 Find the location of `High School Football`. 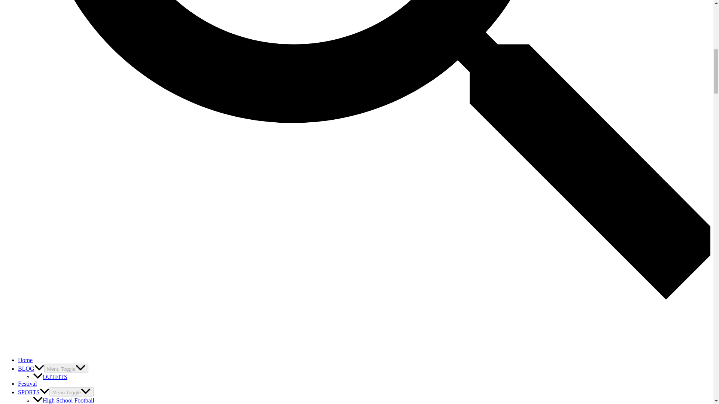

High School Football is located at coordinates (64, 400).